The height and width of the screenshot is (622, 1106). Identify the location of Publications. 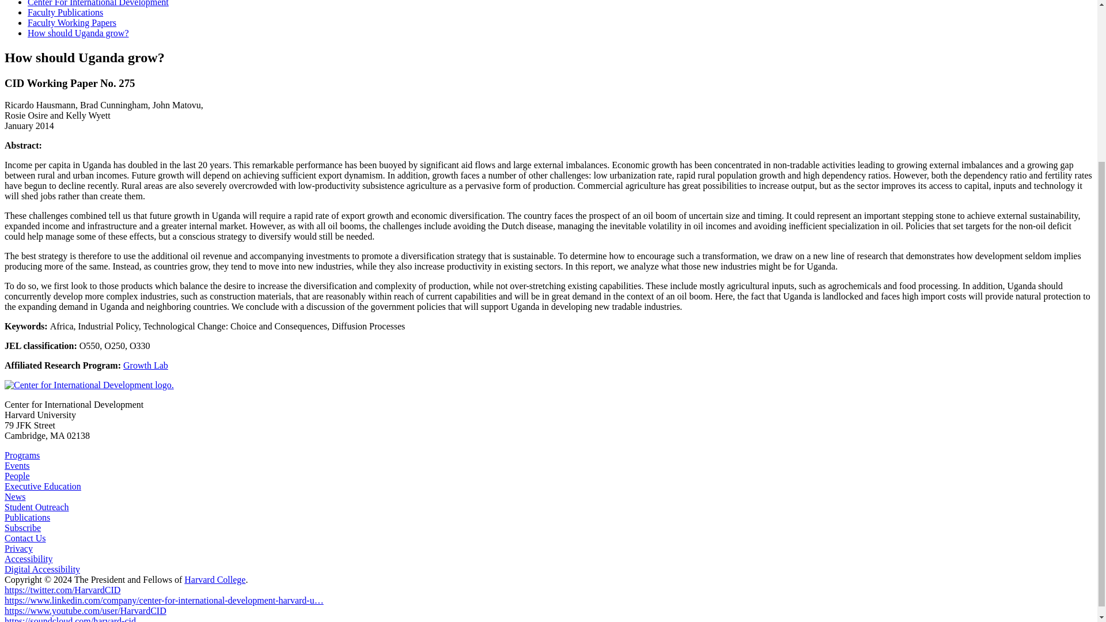
(26, 517).